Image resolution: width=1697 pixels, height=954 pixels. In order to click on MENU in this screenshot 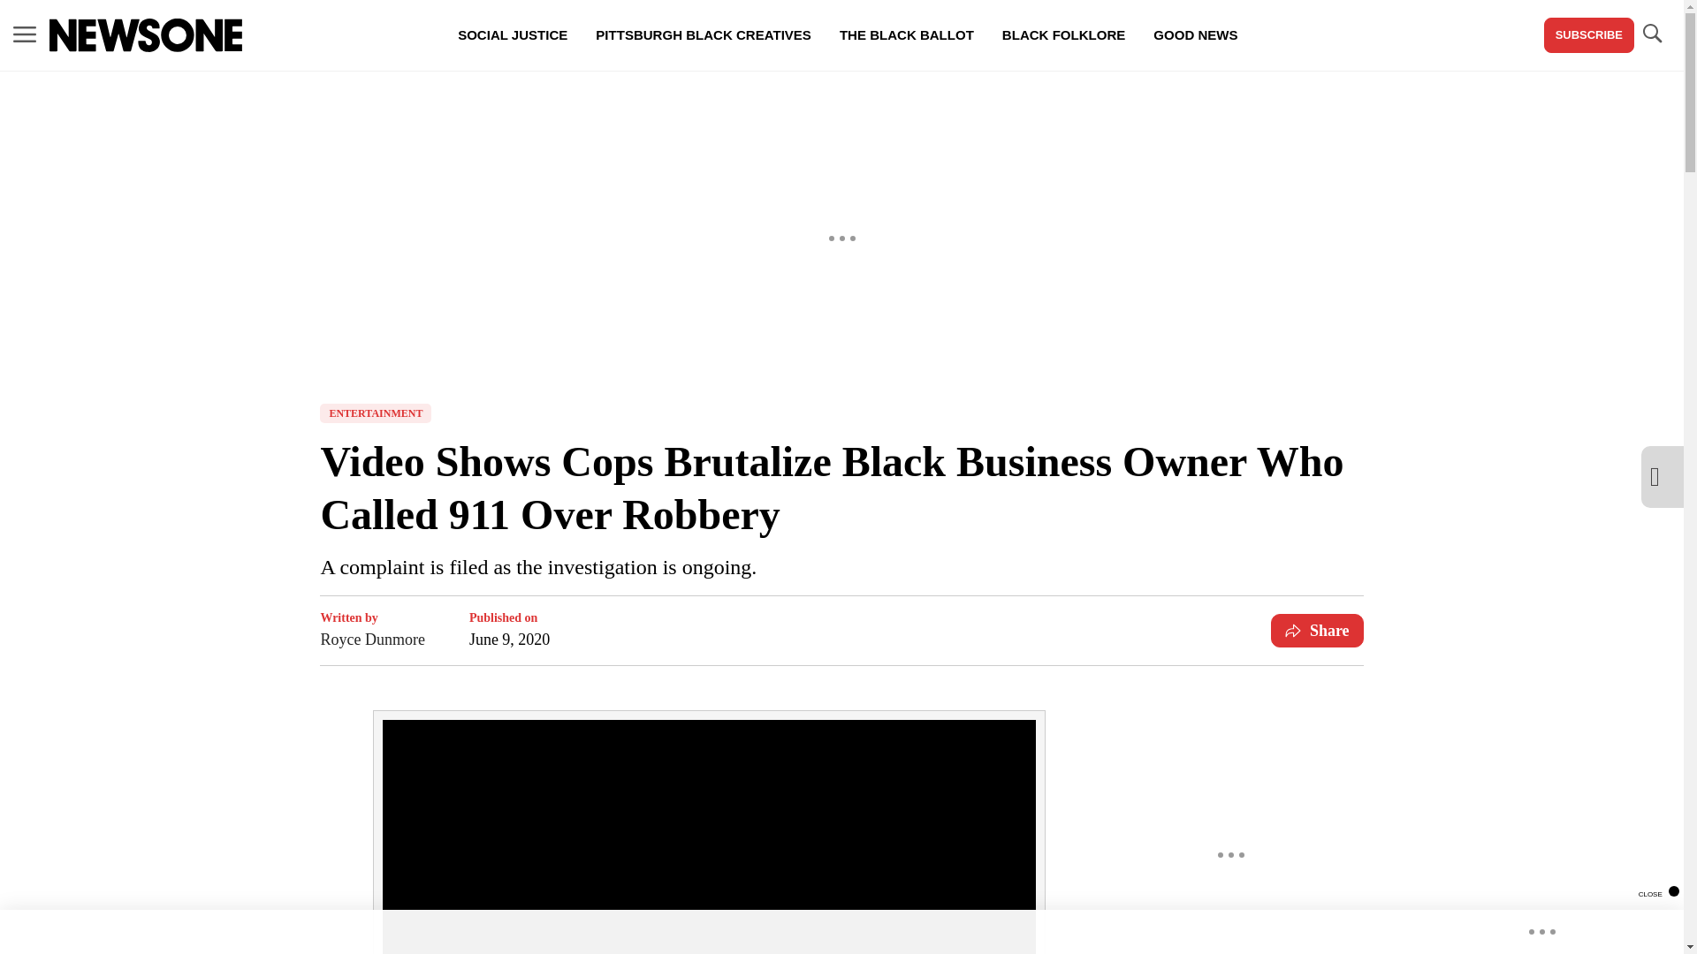, I will do `click(25, 35)`.